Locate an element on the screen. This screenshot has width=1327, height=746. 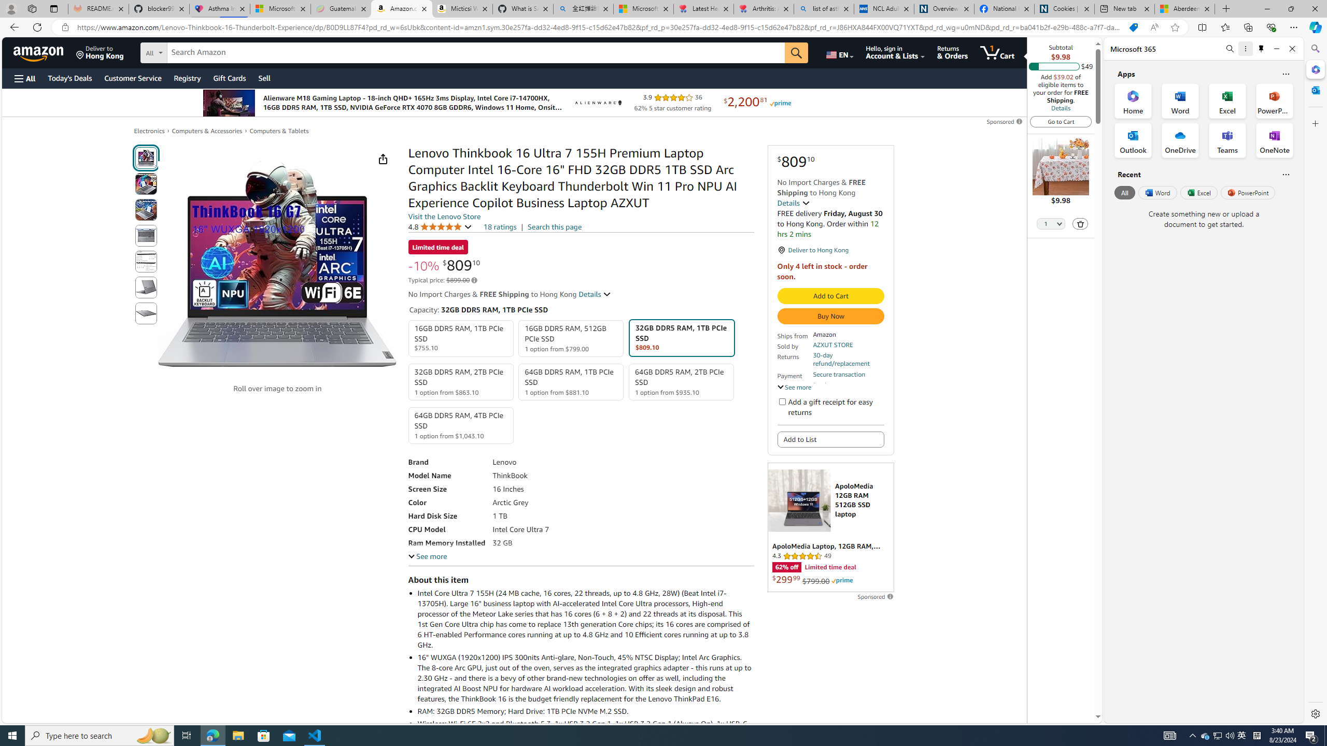
OneDrive Office App is located at coordinates (1180, 140).